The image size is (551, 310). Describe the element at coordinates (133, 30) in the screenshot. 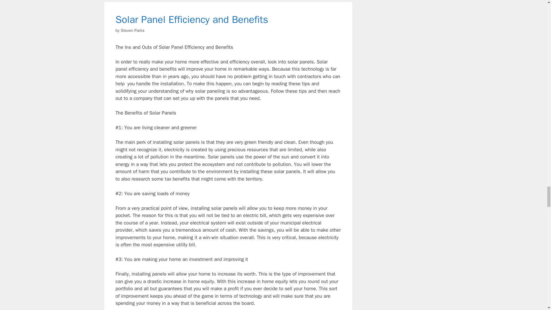

I see `Steven Parks` at that location.